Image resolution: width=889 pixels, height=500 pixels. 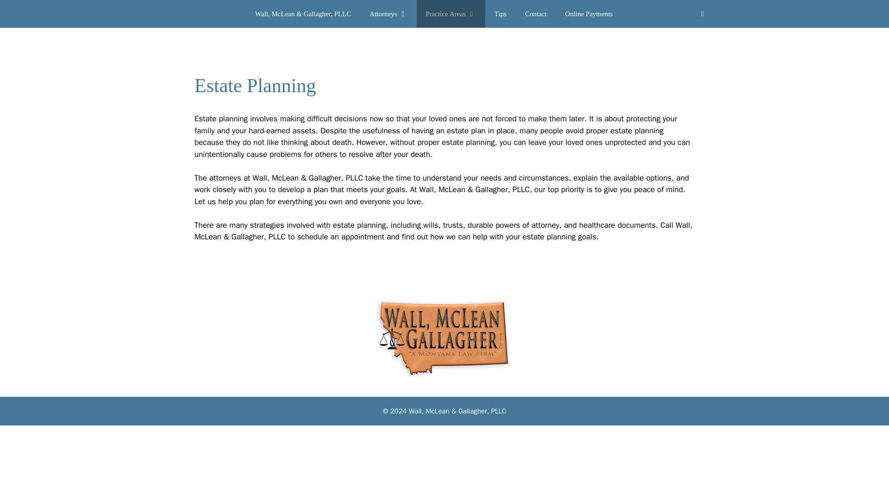 What do you see at coordinates (388, 14) in the screenshot?
I see `Attorneys` at bounding box center [388, 14].